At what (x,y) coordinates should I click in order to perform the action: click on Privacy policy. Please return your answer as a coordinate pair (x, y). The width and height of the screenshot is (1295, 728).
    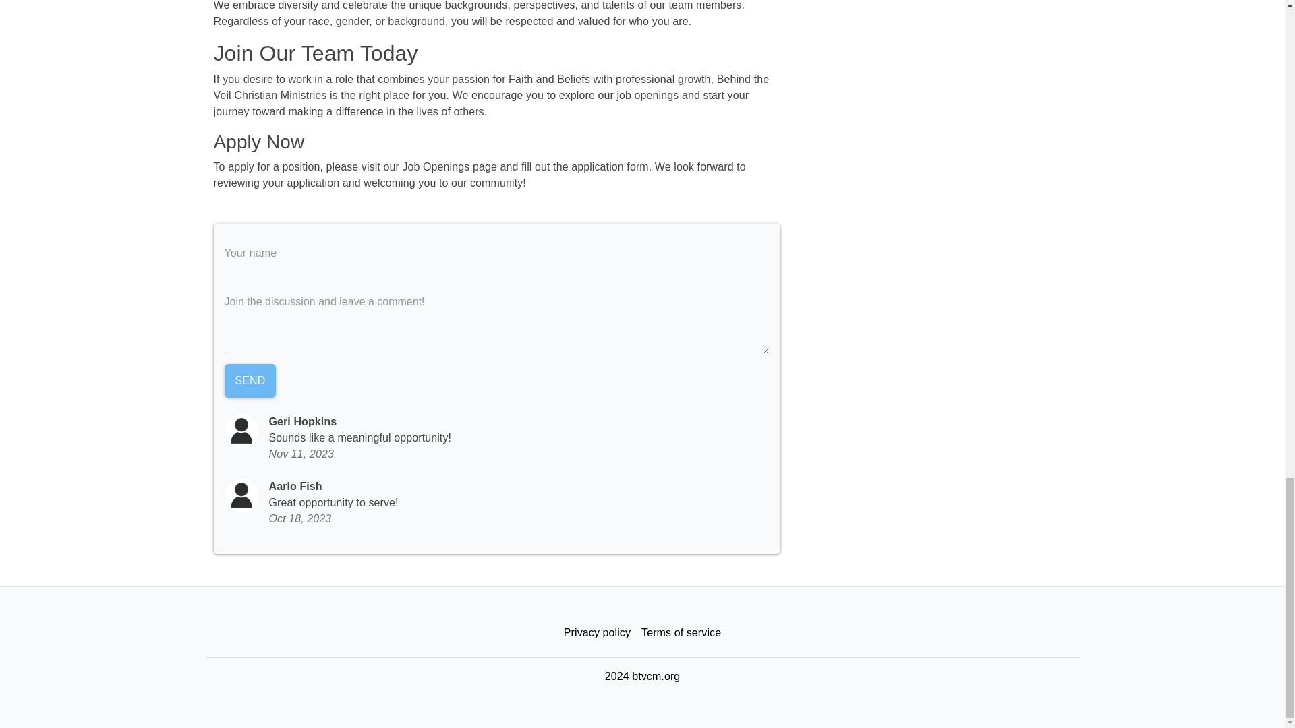
    Looking at the image, I should click on (596, 633).